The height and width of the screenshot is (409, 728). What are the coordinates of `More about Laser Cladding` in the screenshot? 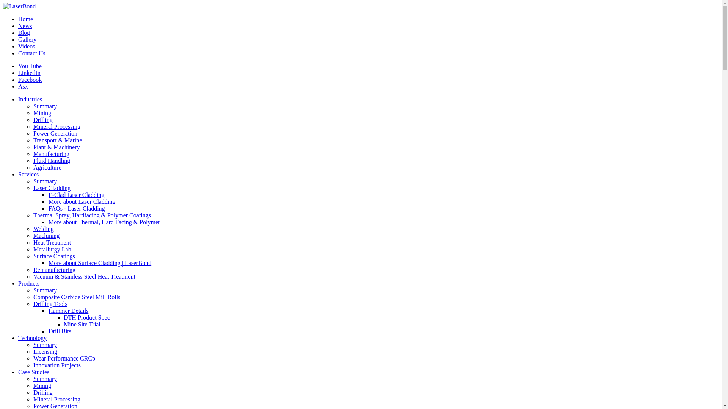 It's located at (82, 201).